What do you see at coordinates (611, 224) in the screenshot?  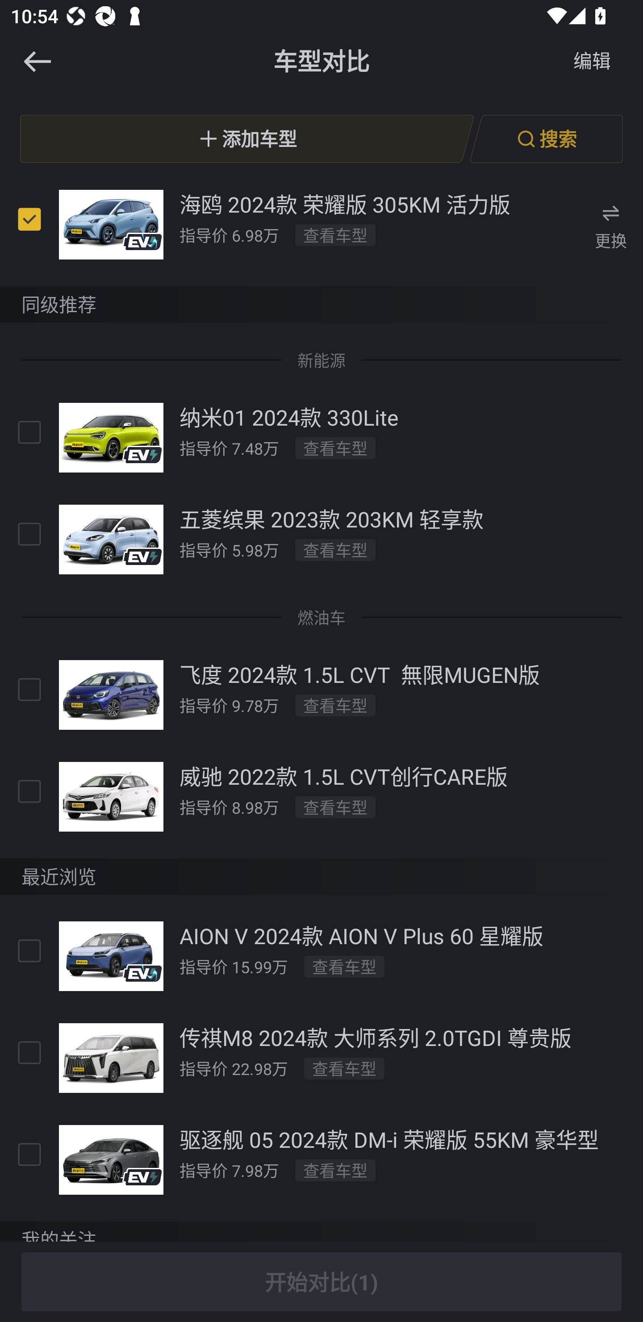 I see ` 更换` at bounding box center [611, 224].